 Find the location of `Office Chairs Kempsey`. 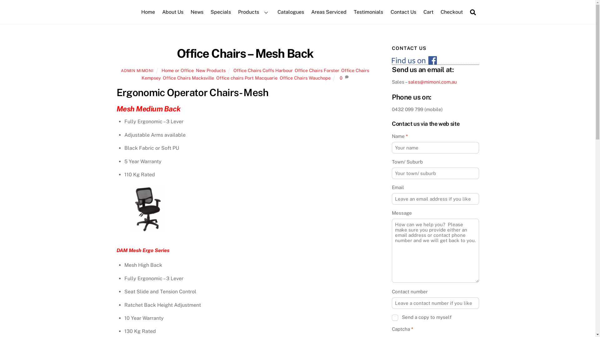

Office Chairs Kempsey is located at coordinates (255, 74).